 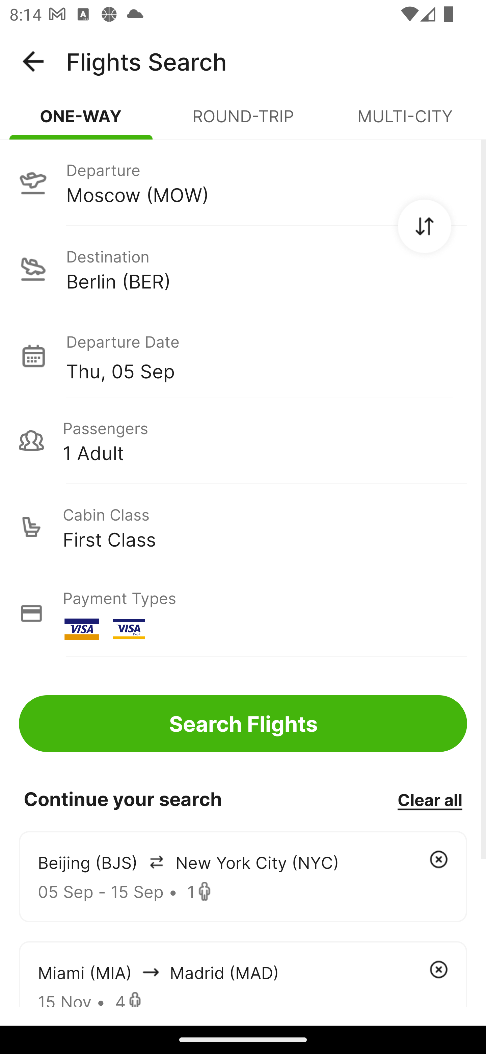 I want to click on Search Flights, so click(x=243, y=724).